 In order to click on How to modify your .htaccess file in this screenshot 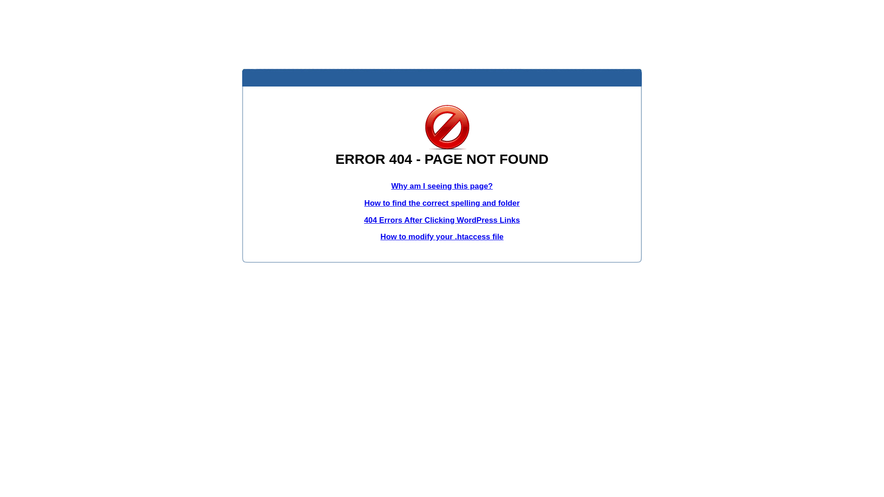, I will do `click(442, 237)`.